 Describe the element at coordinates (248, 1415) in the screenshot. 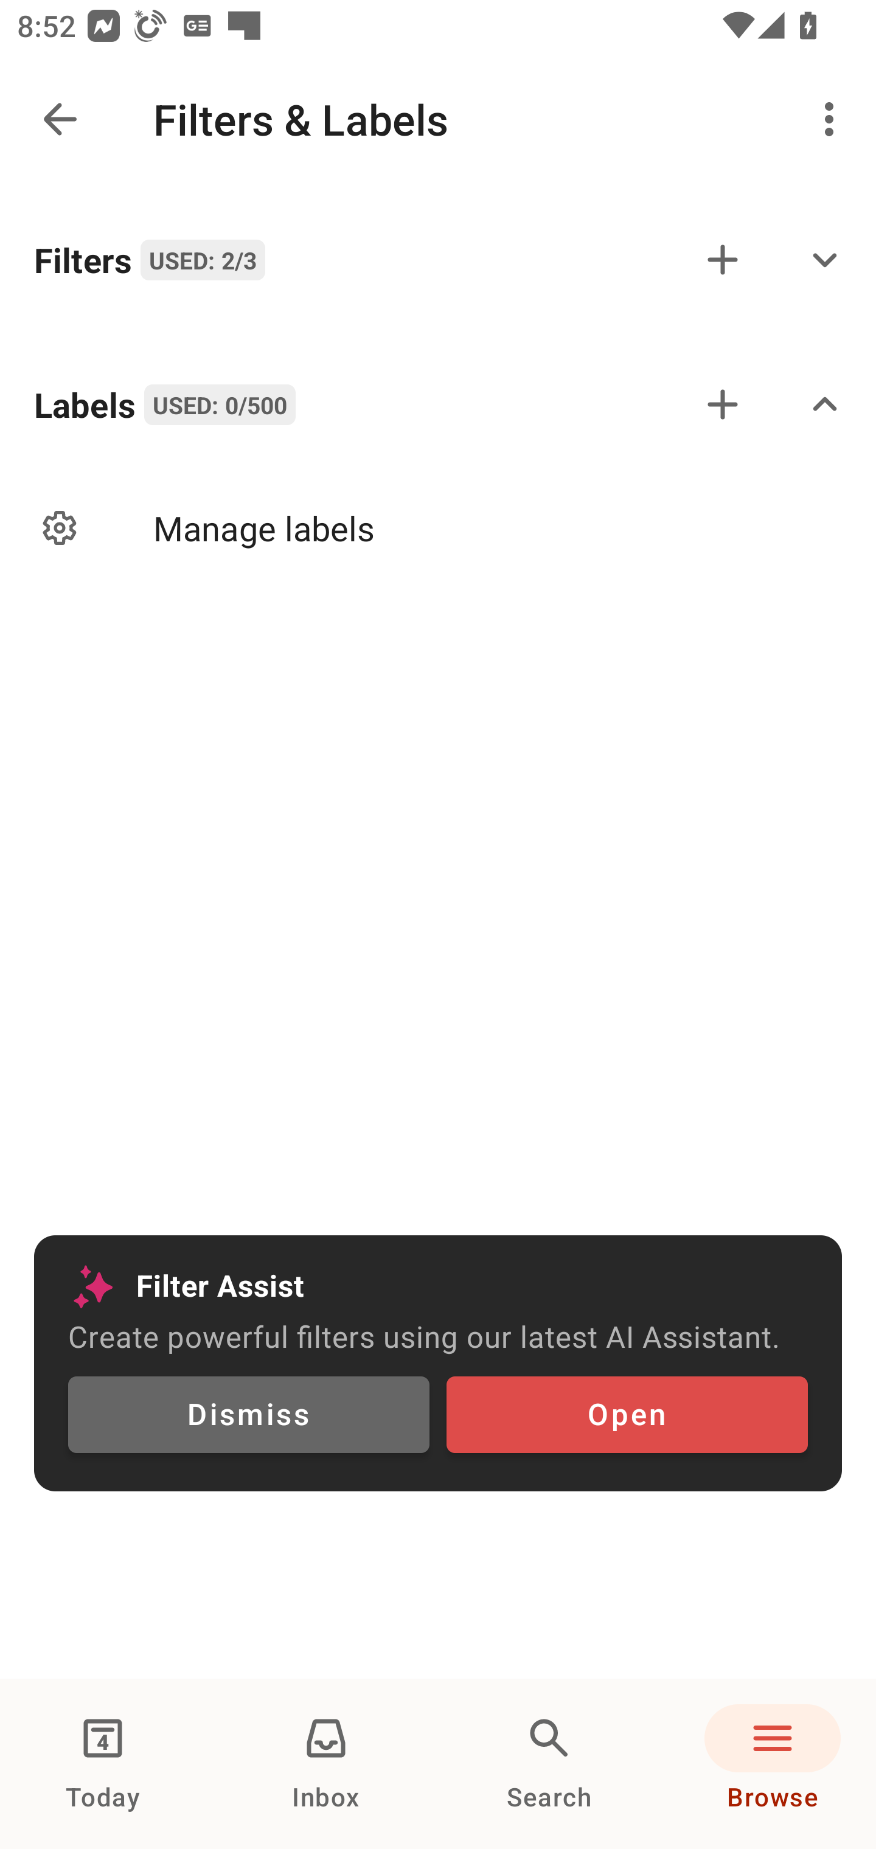

I see `Dismiss` at that location.